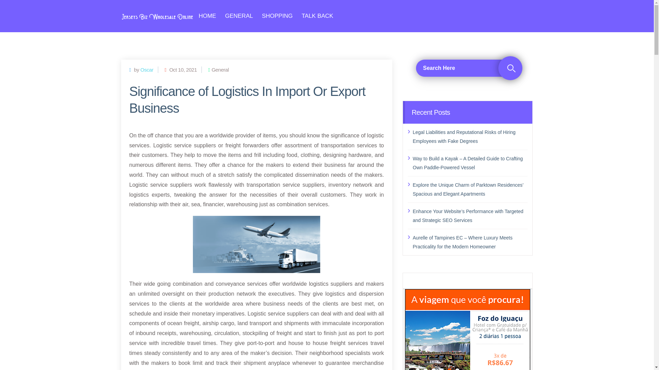 The image size is (659, 370). I want to click on GENERAL, so click(239, 16).